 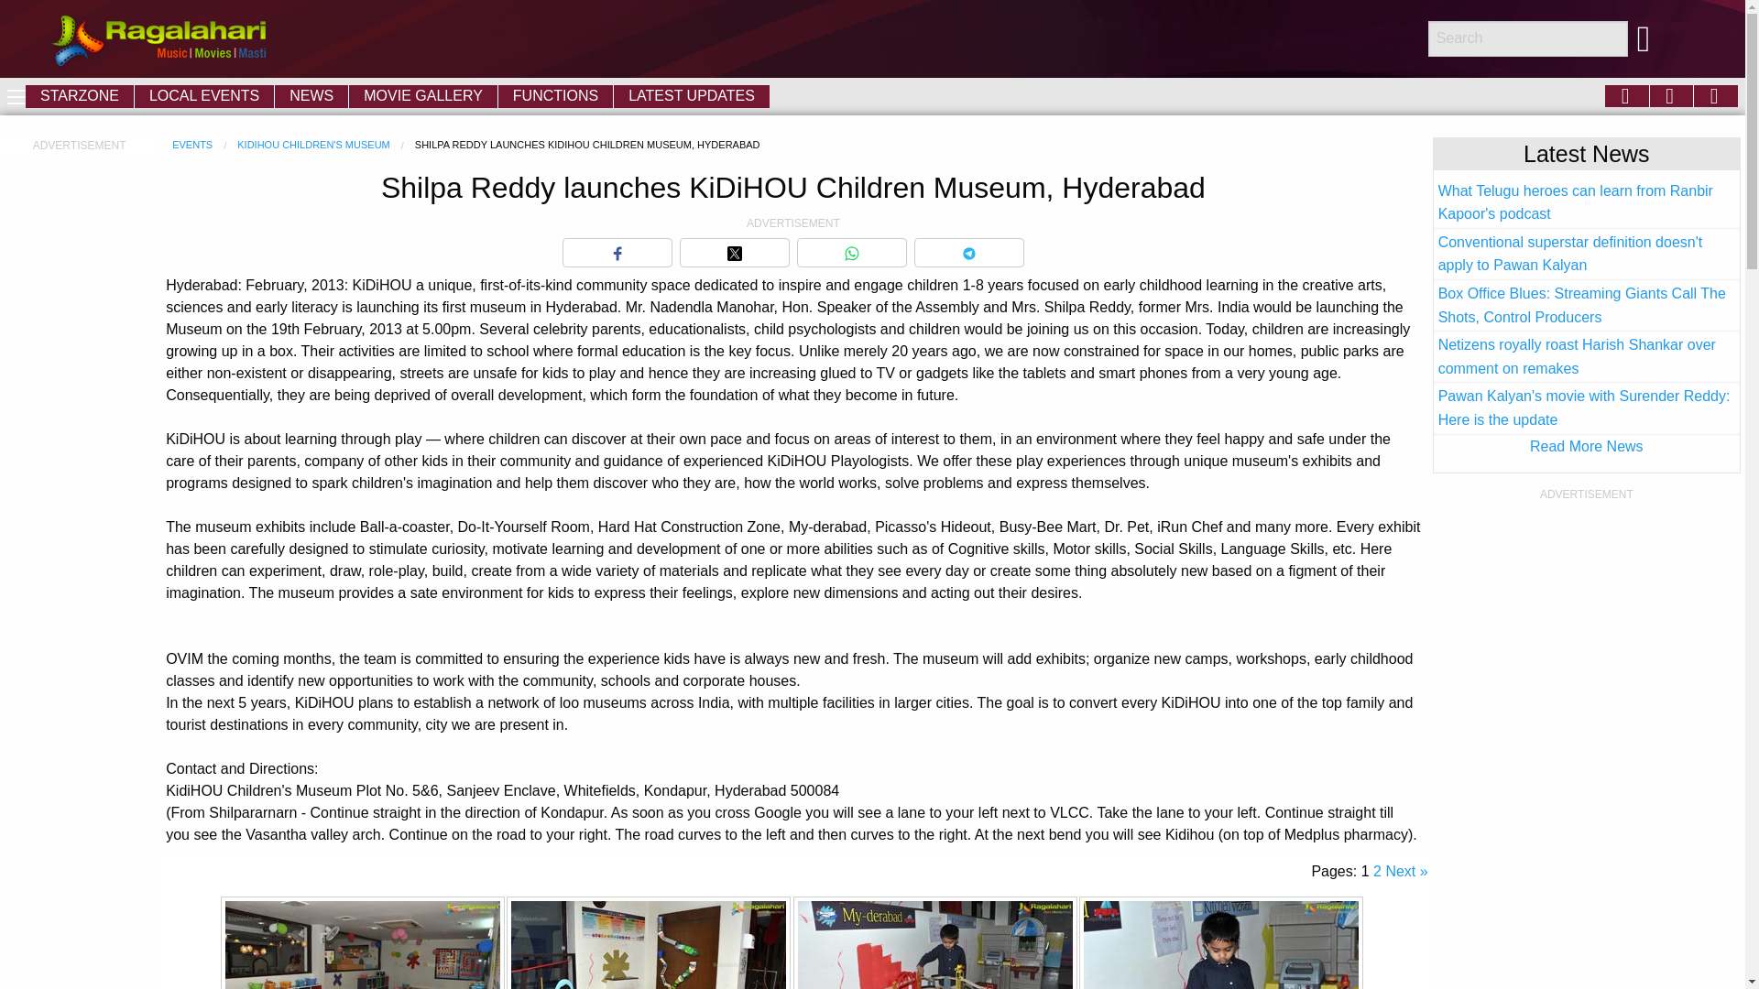 I want to click on LOCAL EVENTS, so click(x=204, y=95).